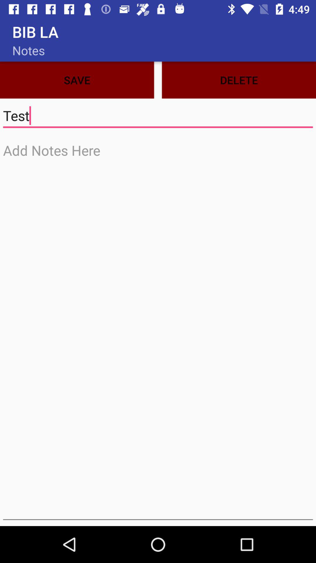  Describe the element at coordinates (239, 80) in the screenshot. I see `flip until the delete` at that location.